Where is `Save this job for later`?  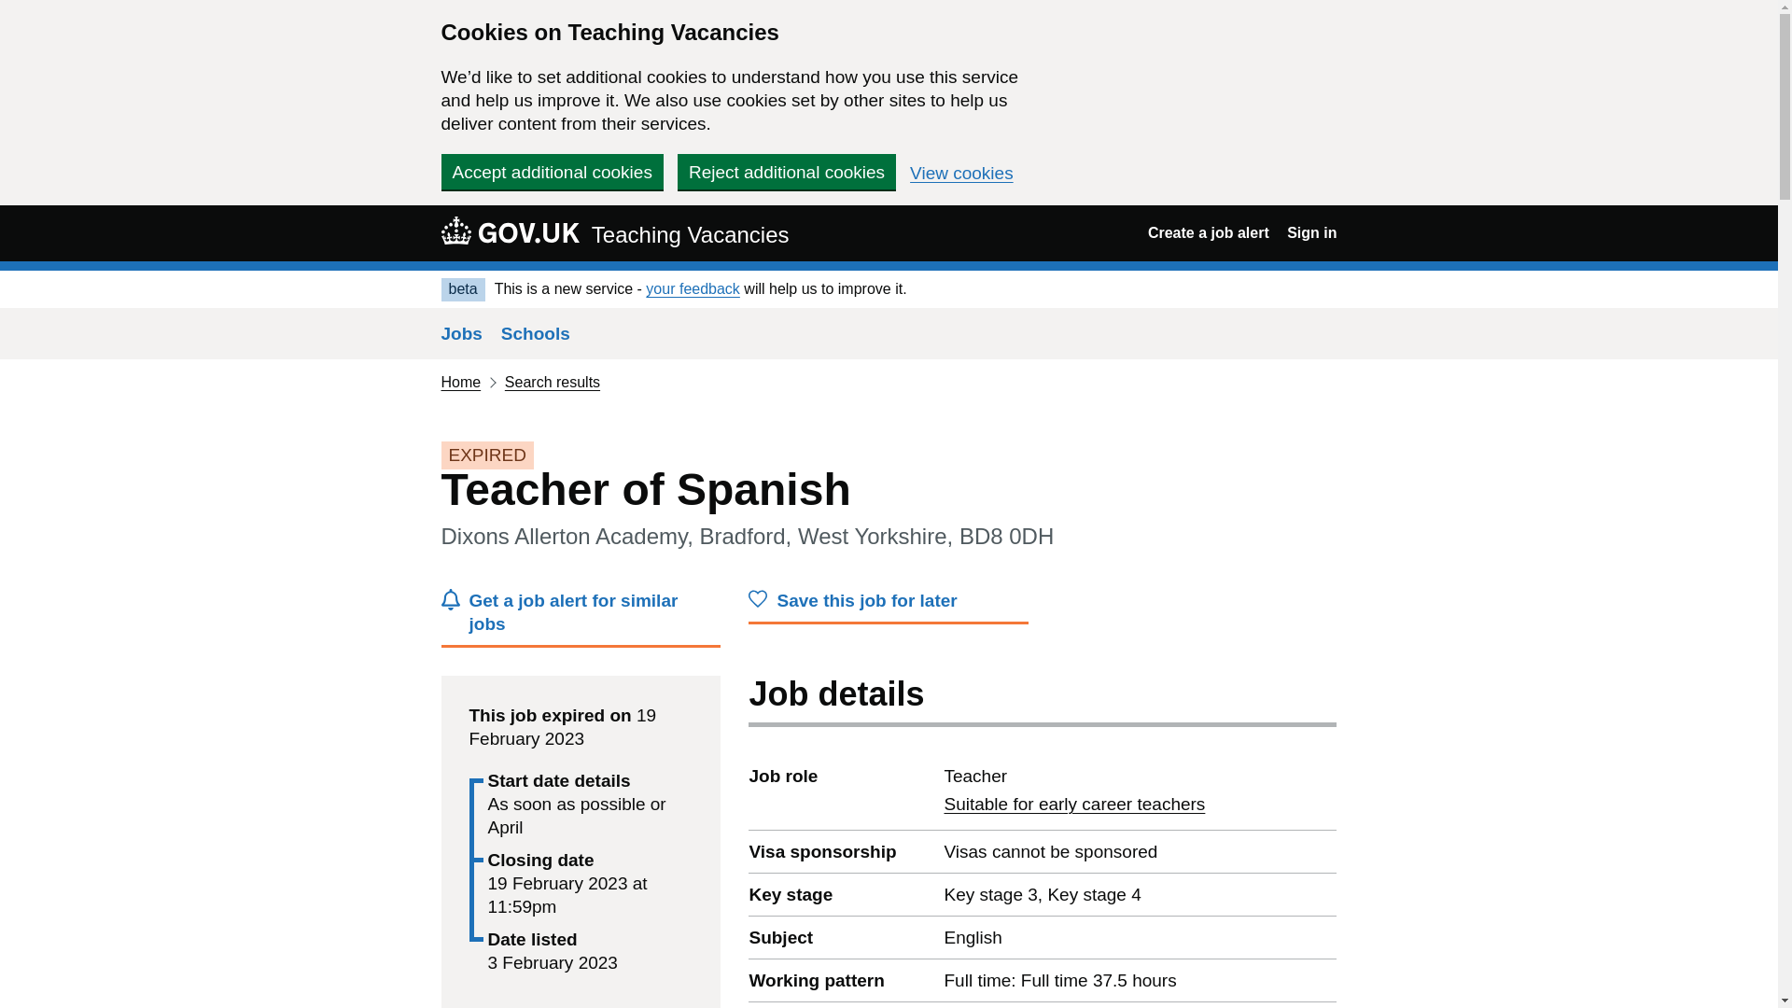 Save this job for later is located at coordinates (552, 172).